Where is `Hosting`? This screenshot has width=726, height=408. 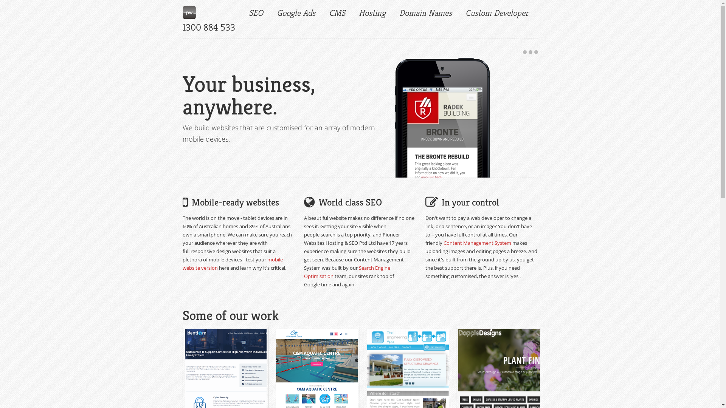
Hosting is located at coordinates (372, 13).